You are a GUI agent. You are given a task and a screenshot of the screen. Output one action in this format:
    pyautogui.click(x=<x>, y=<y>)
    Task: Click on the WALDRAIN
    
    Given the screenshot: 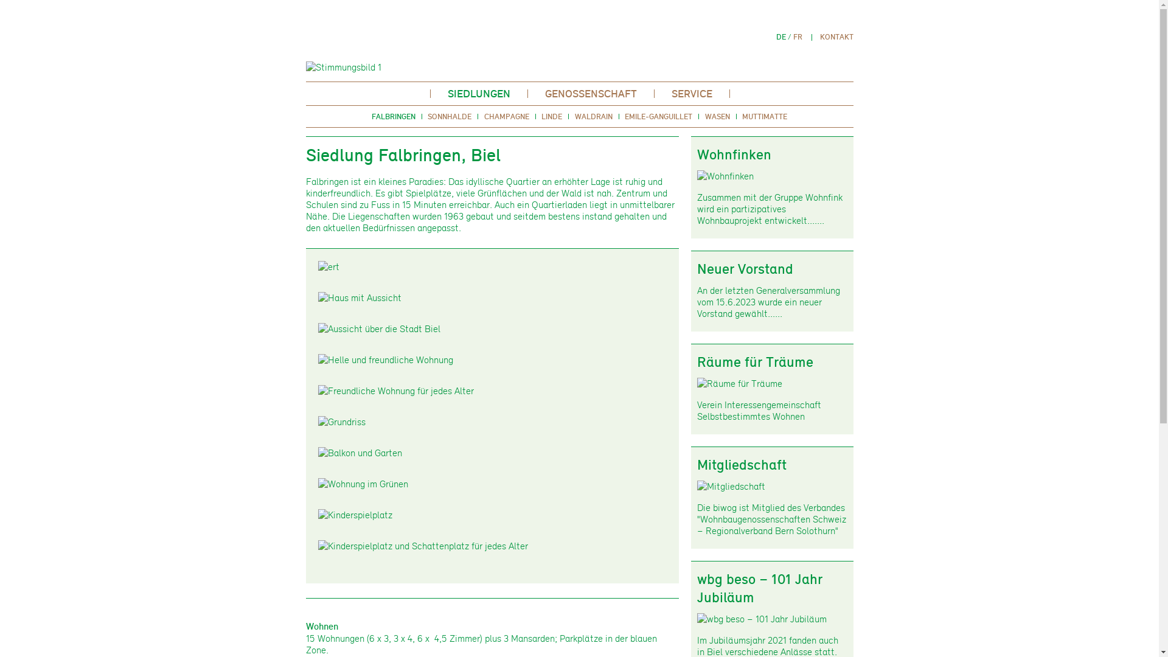 What is the action you would take?
    pyautogui.click(x=594, y=116)
    